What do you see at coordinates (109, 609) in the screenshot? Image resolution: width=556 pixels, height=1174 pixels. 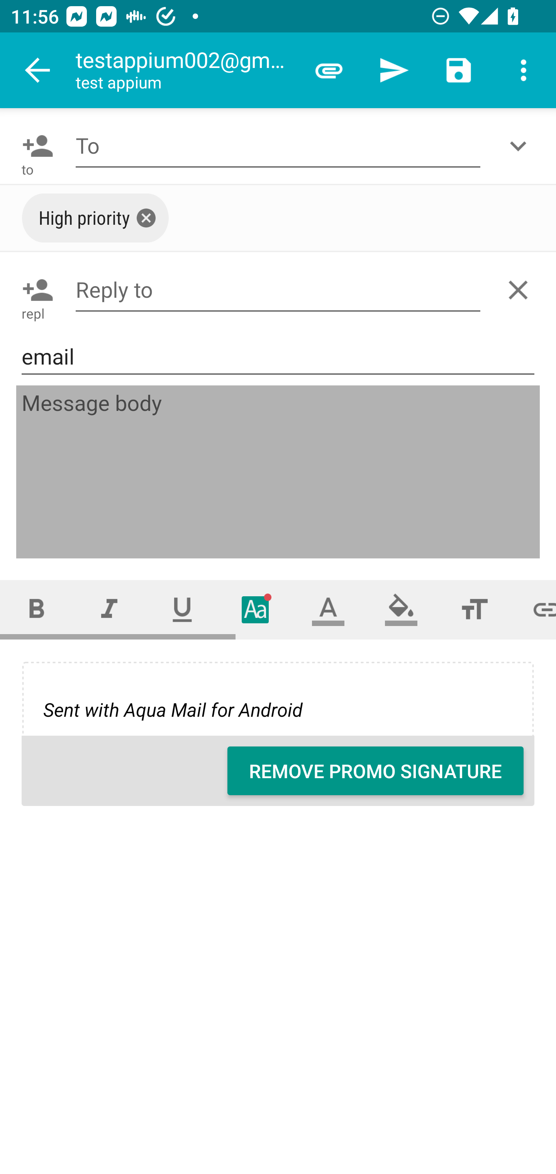 I see `Italic` at bounding box center [109, 609].